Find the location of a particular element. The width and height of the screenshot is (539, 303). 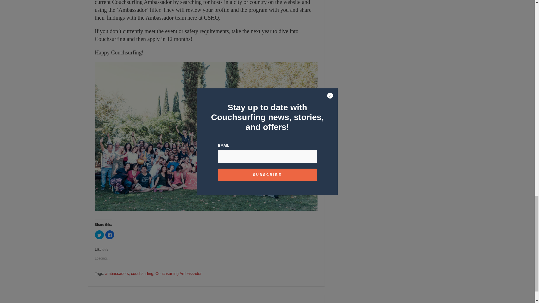

Surviving The Louages of Tunisia is located at coordinates (147, 299).